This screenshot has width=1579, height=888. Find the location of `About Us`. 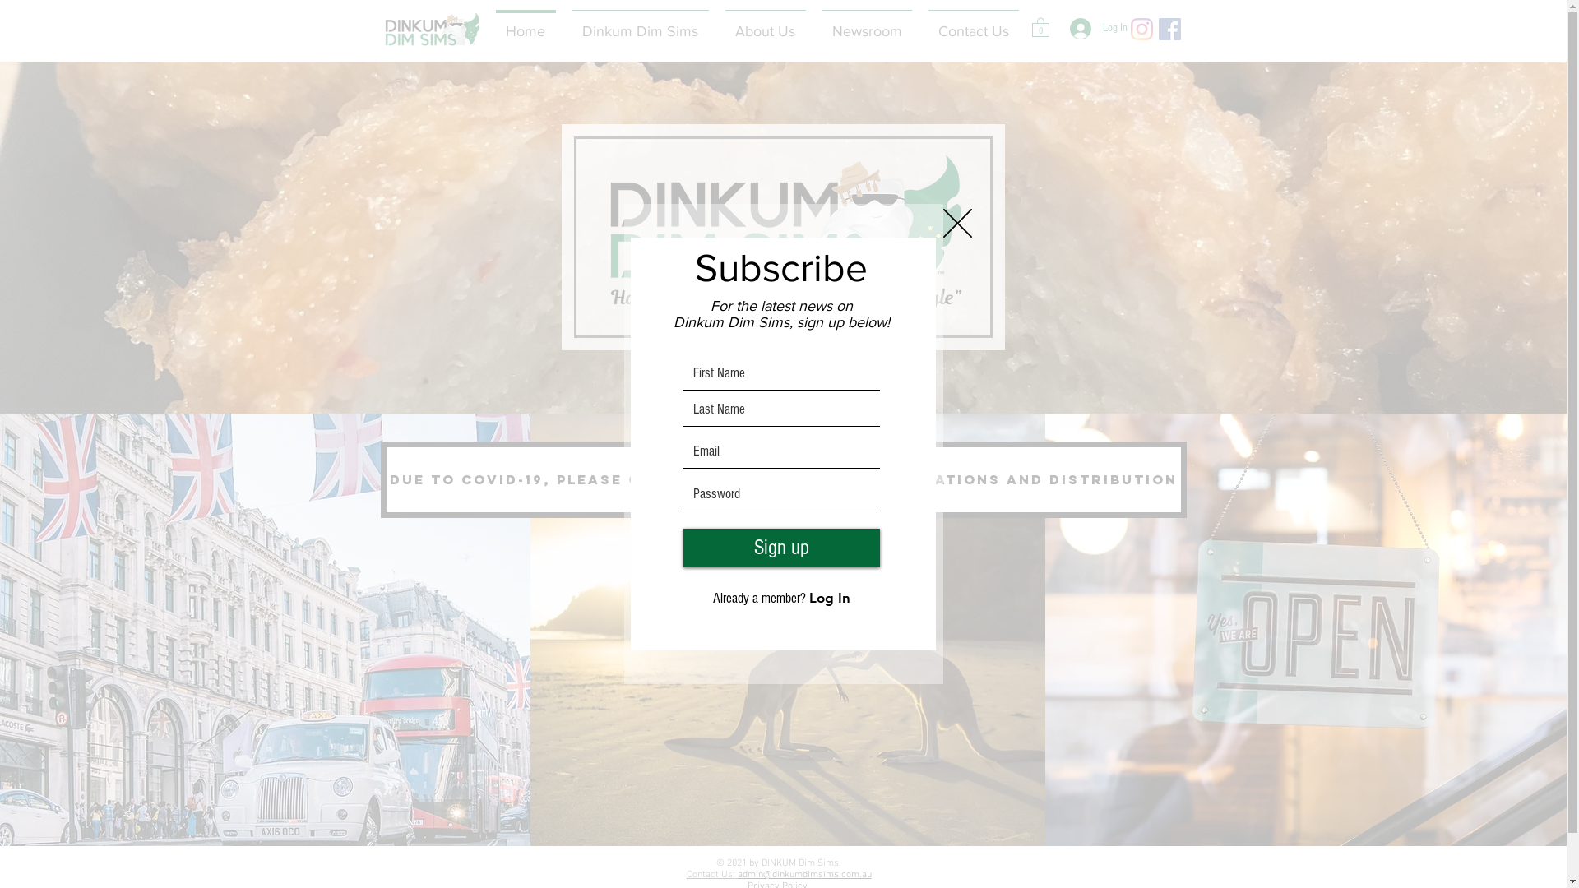

About Us is located at coordinates (766, 24).